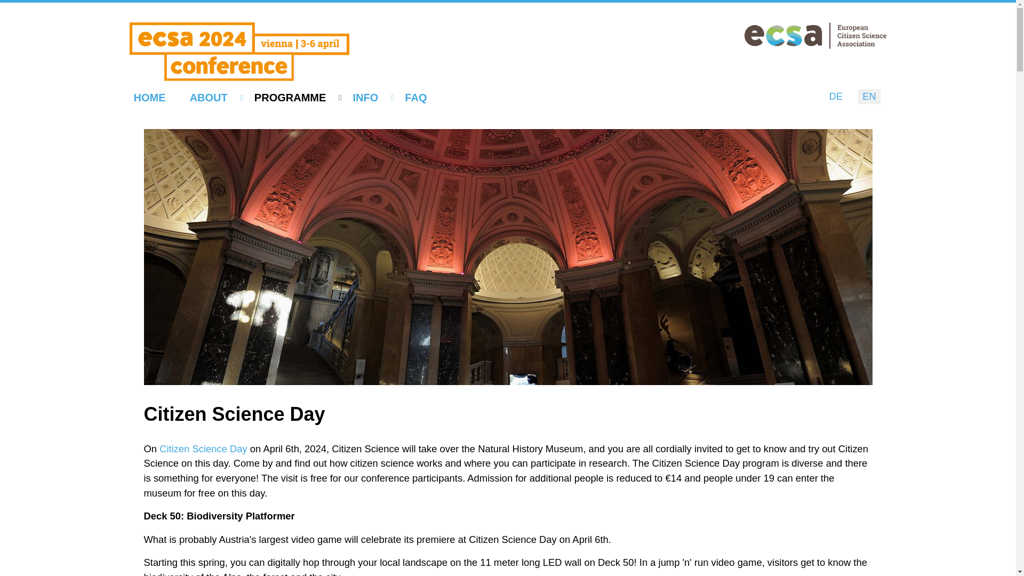  I want to click on EN, so click(869, 96).